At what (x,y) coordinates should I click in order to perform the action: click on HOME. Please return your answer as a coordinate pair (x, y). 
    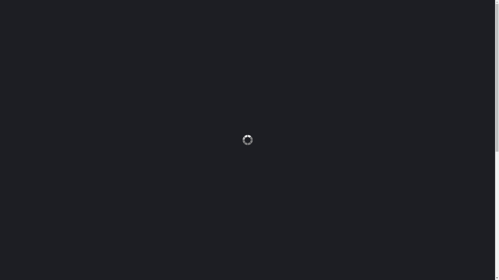
    Looking at the image, I should click on (100, 44).